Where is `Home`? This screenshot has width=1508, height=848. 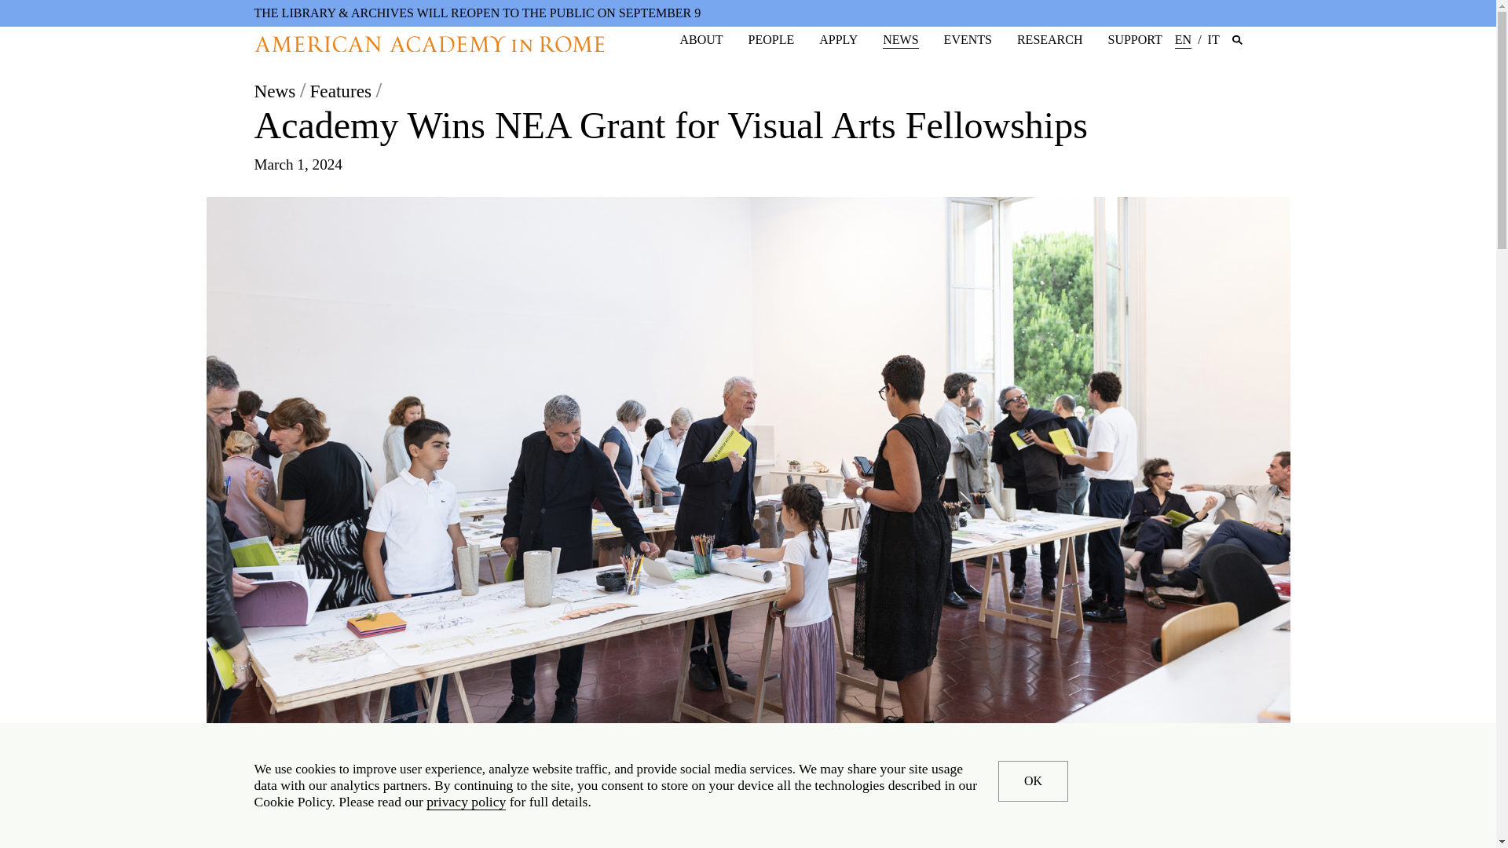
Home is located at coordinates (429, 44).